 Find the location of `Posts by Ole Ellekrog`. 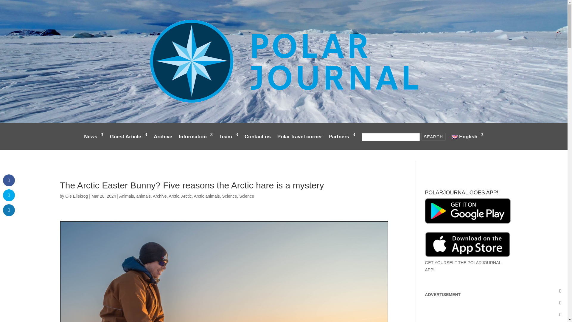

Posts by Ole Ellekrog is located at coordinates (76, 196).